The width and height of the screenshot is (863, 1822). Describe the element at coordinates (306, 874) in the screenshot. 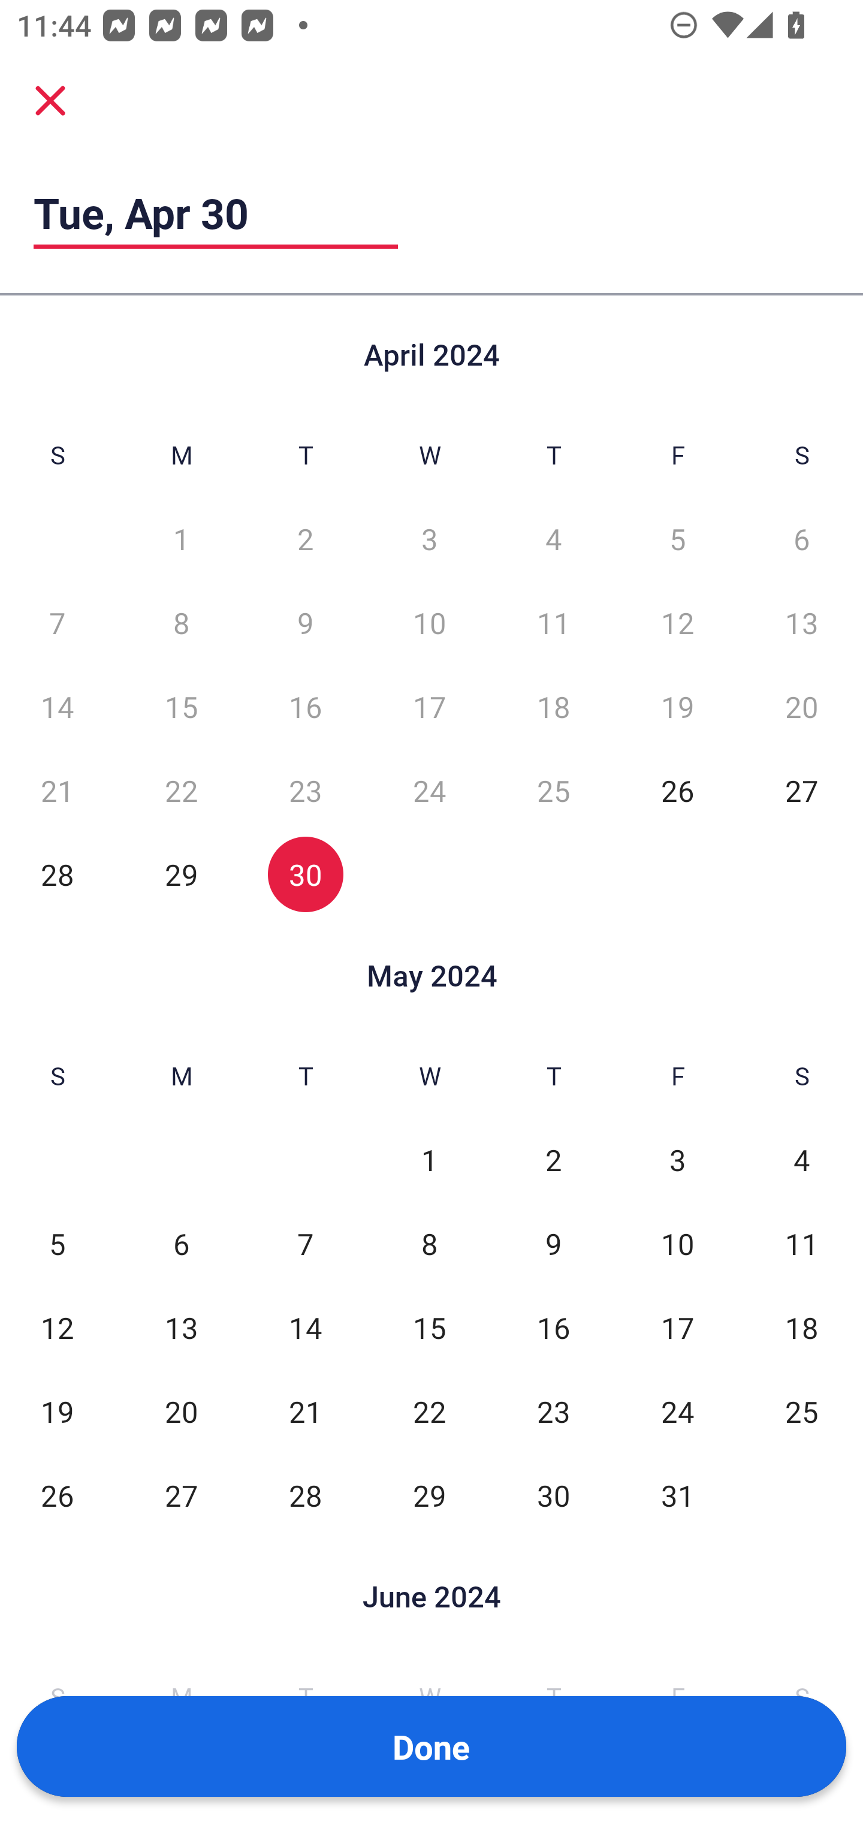

I see `30 Tue, Apr 30, Selected` at that location.